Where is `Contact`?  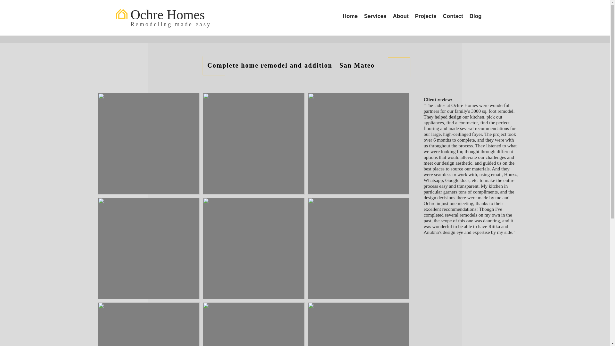 Contact is located at coordinates (453, 16).